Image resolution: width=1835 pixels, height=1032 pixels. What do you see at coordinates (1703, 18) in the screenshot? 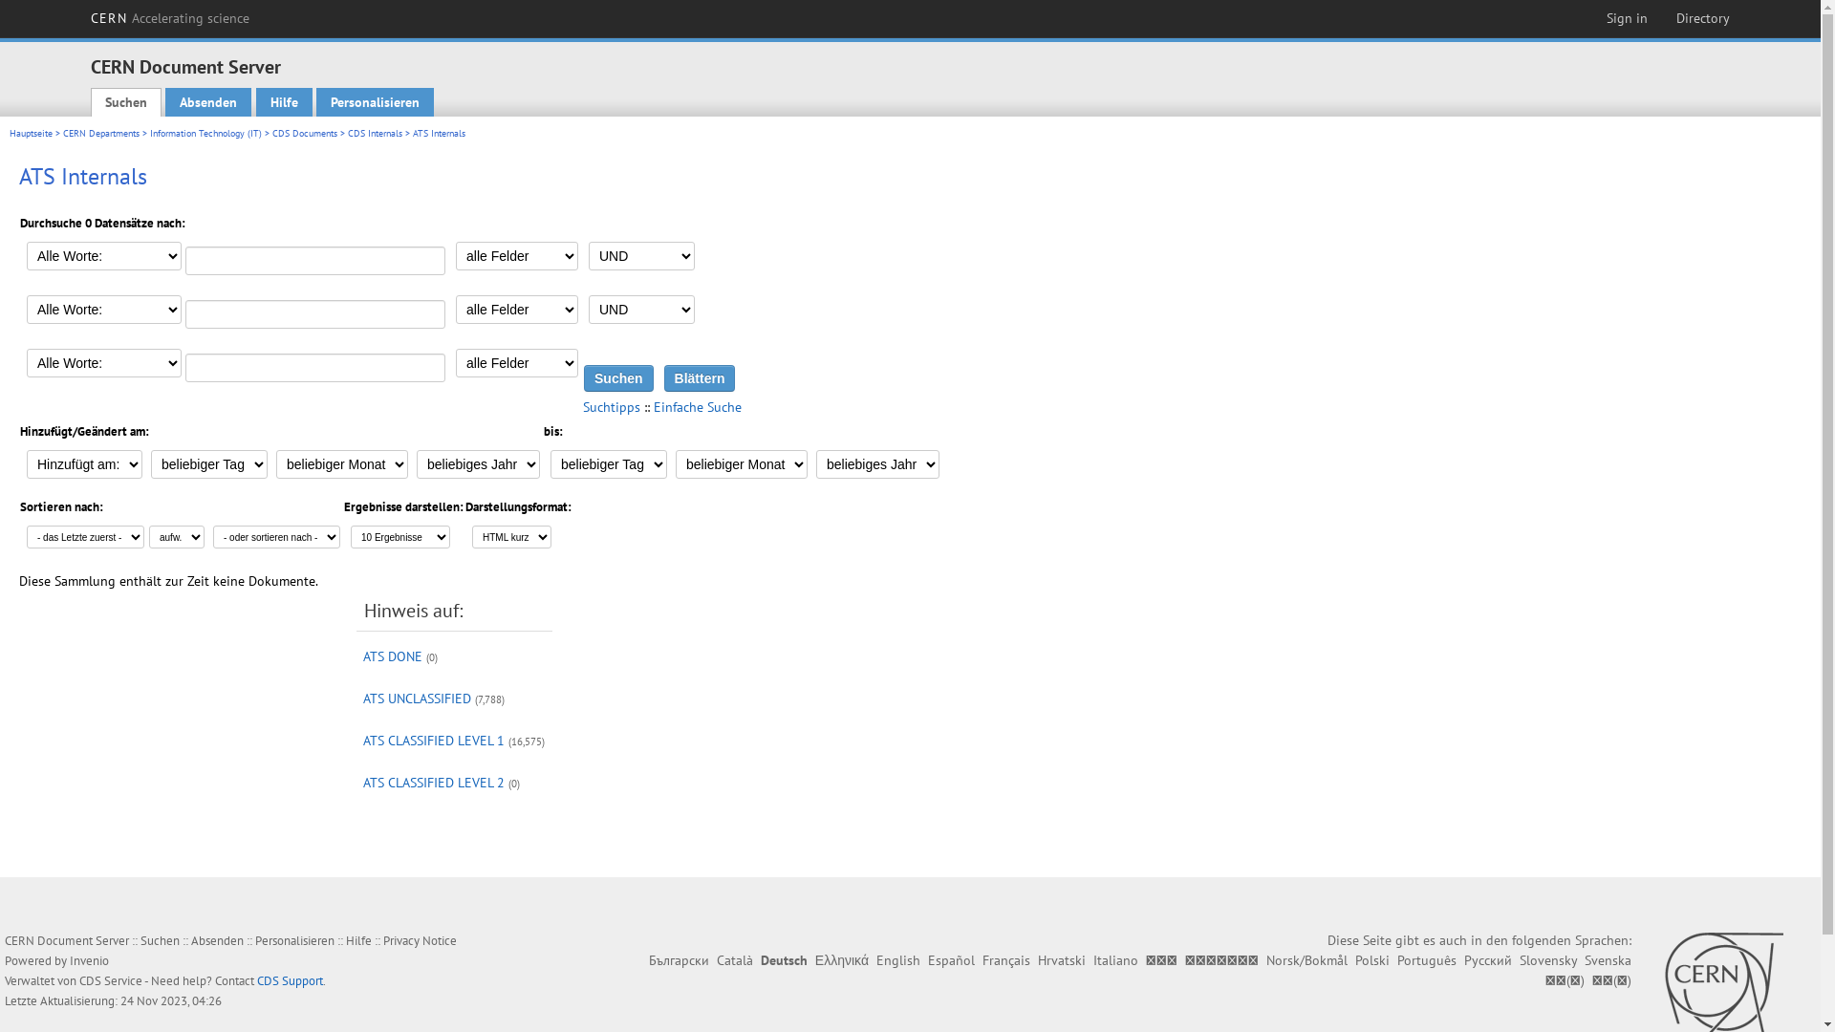
I see `Directory` at bounding box center [1703, 18].